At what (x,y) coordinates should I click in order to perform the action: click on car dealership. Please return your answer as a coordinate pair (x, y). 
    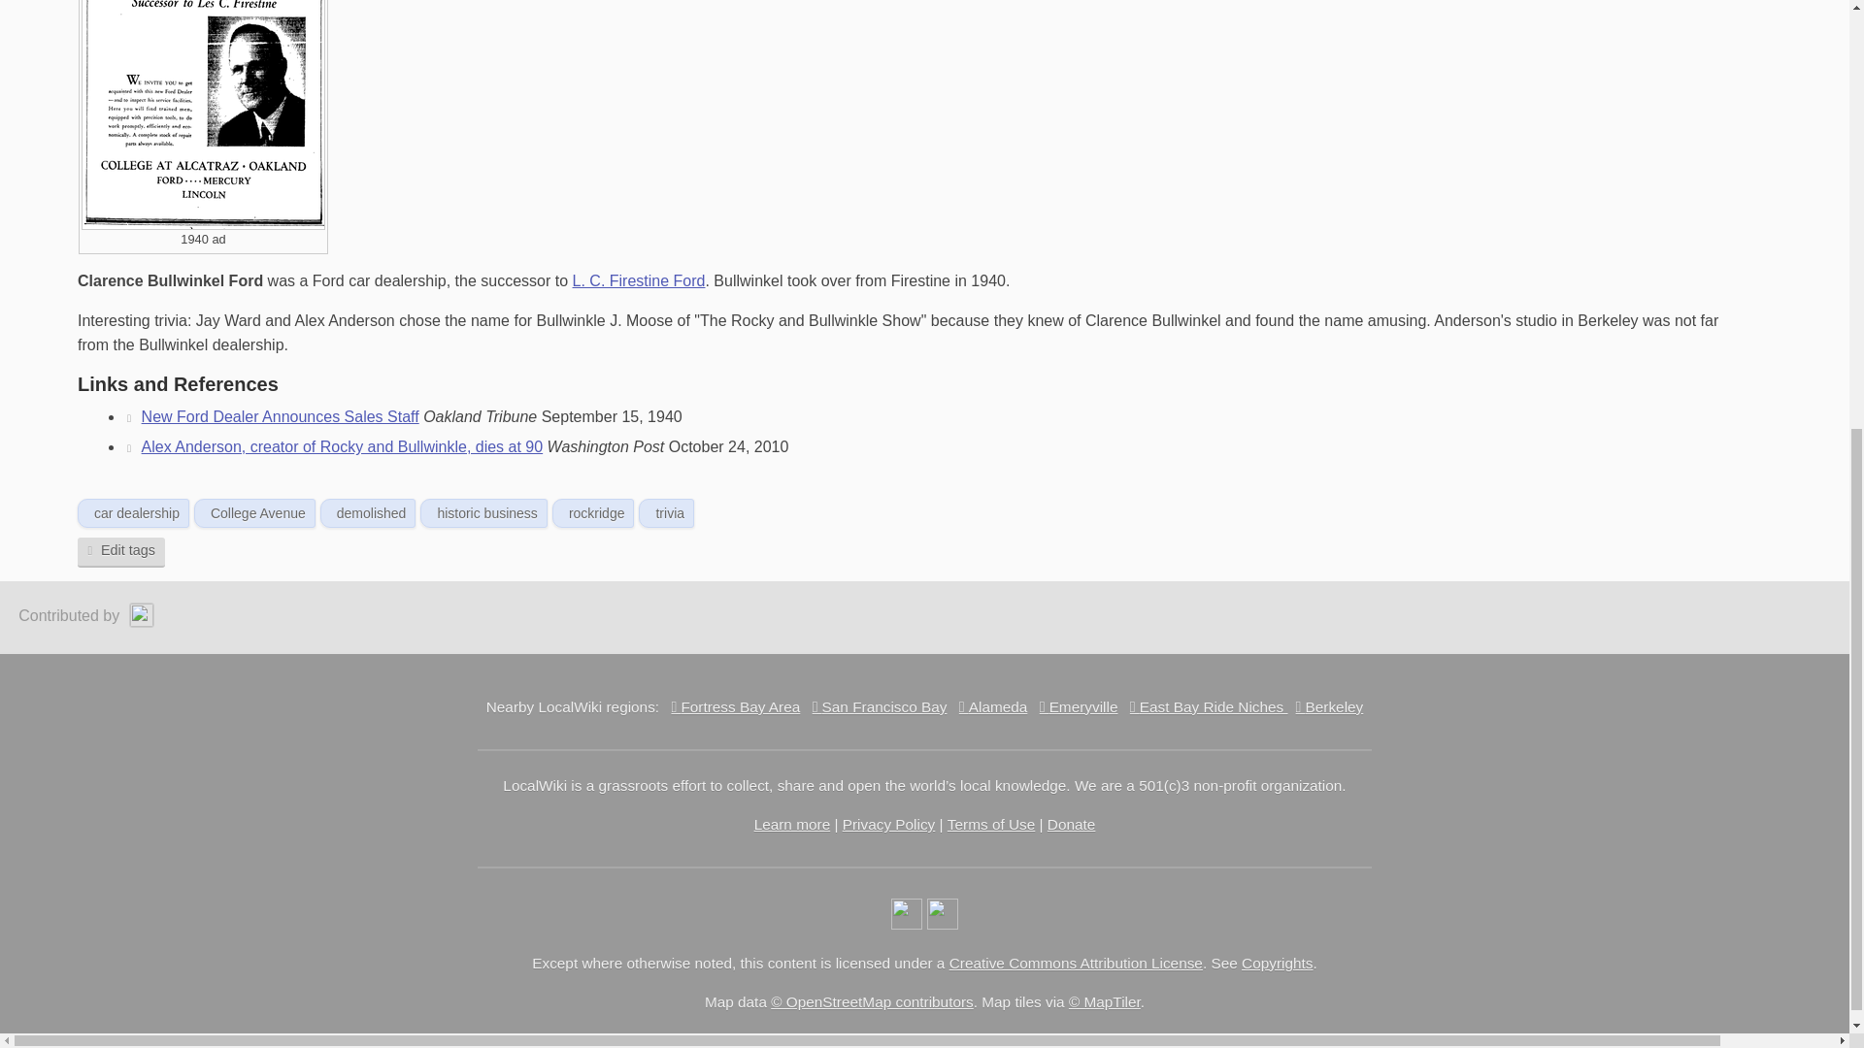
    Looking at the image, I should click on (136, 512).